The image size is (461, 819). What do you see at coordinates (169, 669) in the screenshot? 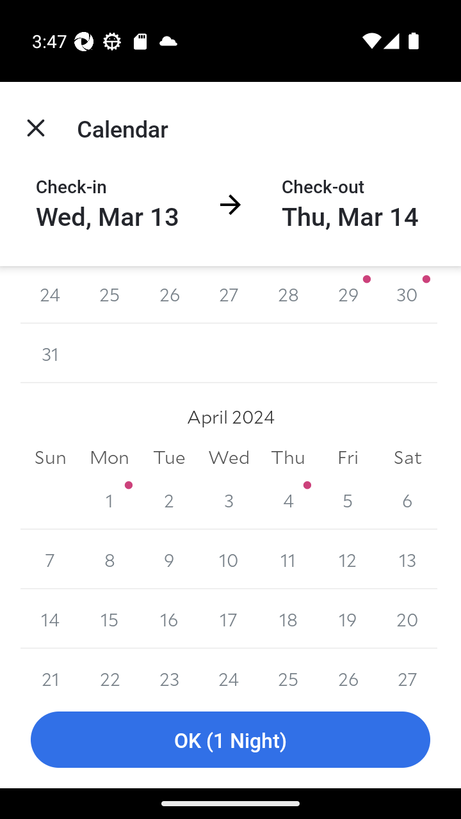
I see `23 23 April 2024` at bounding box center [169, 669].